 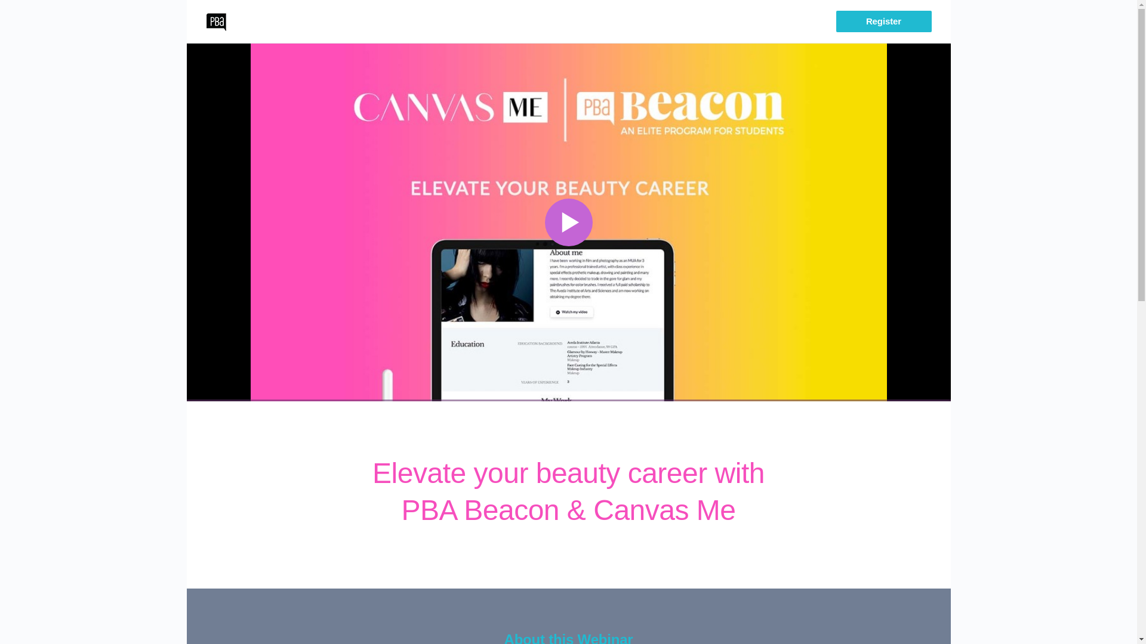 What do you see at coordinates (883, 21) in the screenshot?
I see `Register` at bounding box center [883, 21].